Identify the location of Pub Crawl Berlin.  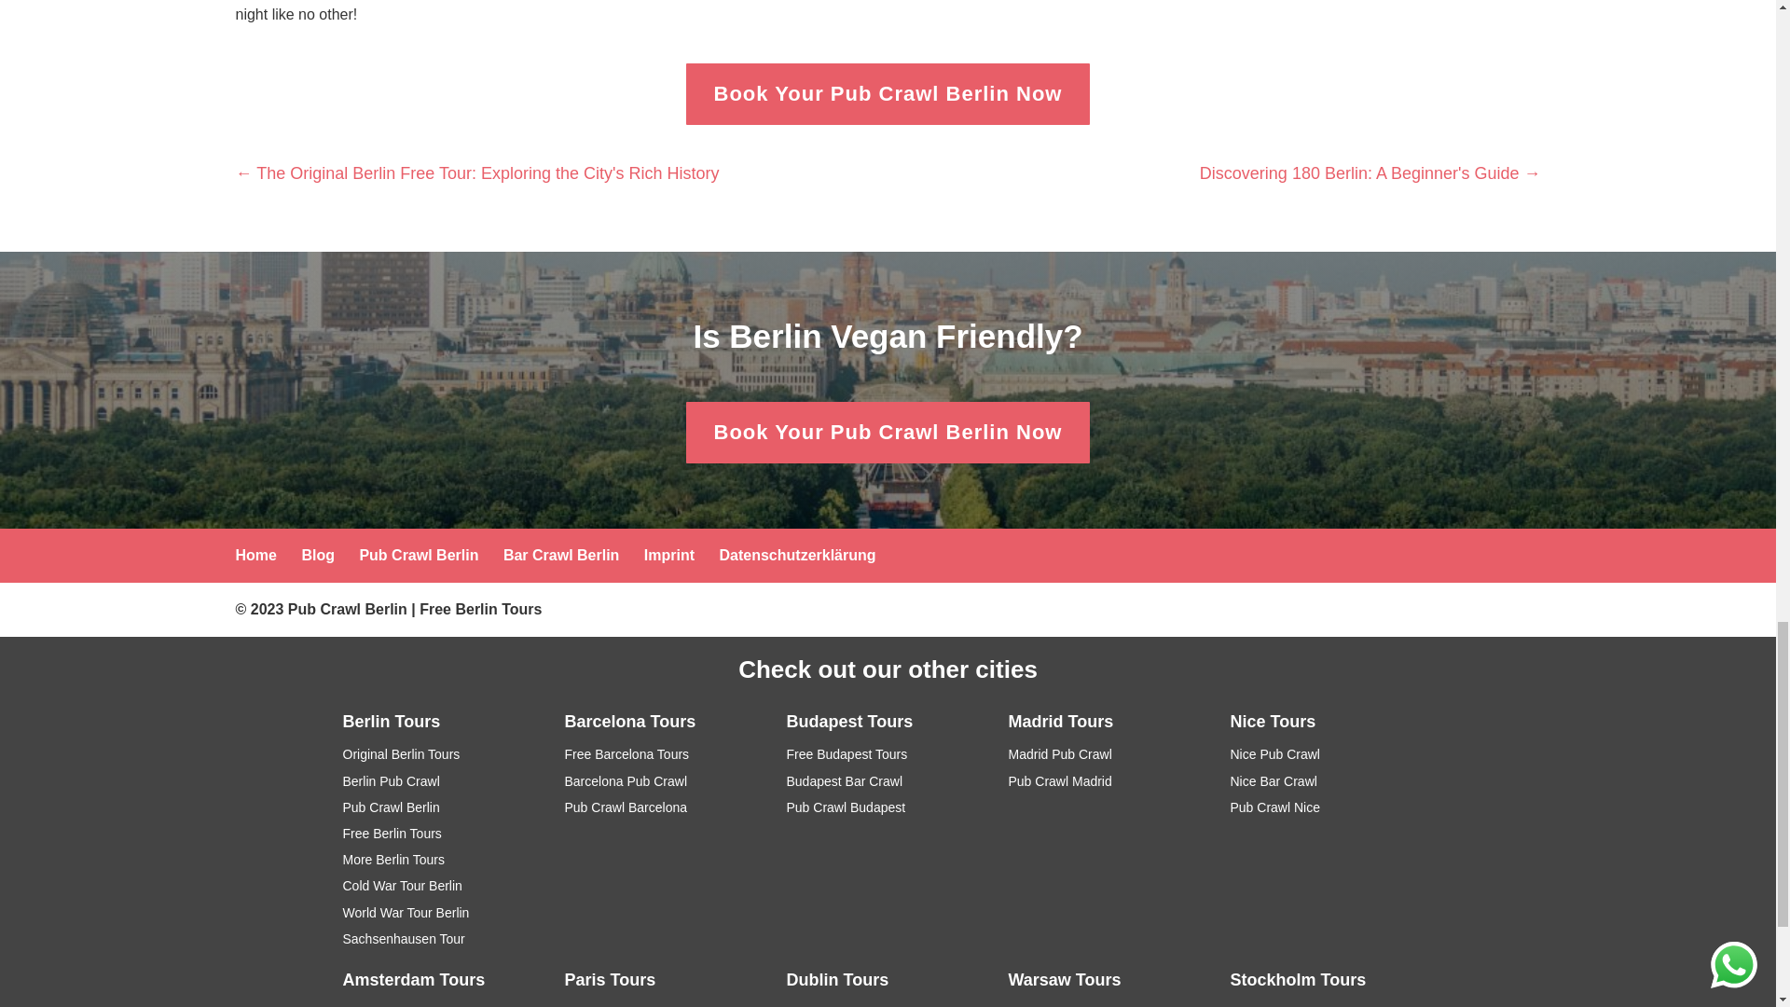
(392, 807).